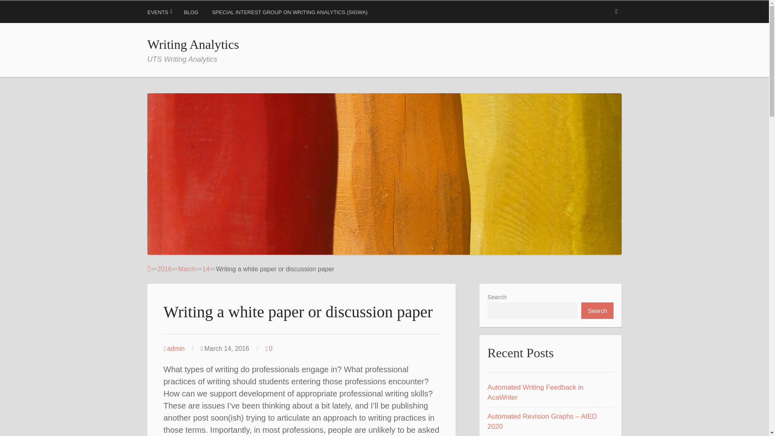 Image resolution: width=775 pixels, height=436 pixels. I want to click on March, so click(187, 269).